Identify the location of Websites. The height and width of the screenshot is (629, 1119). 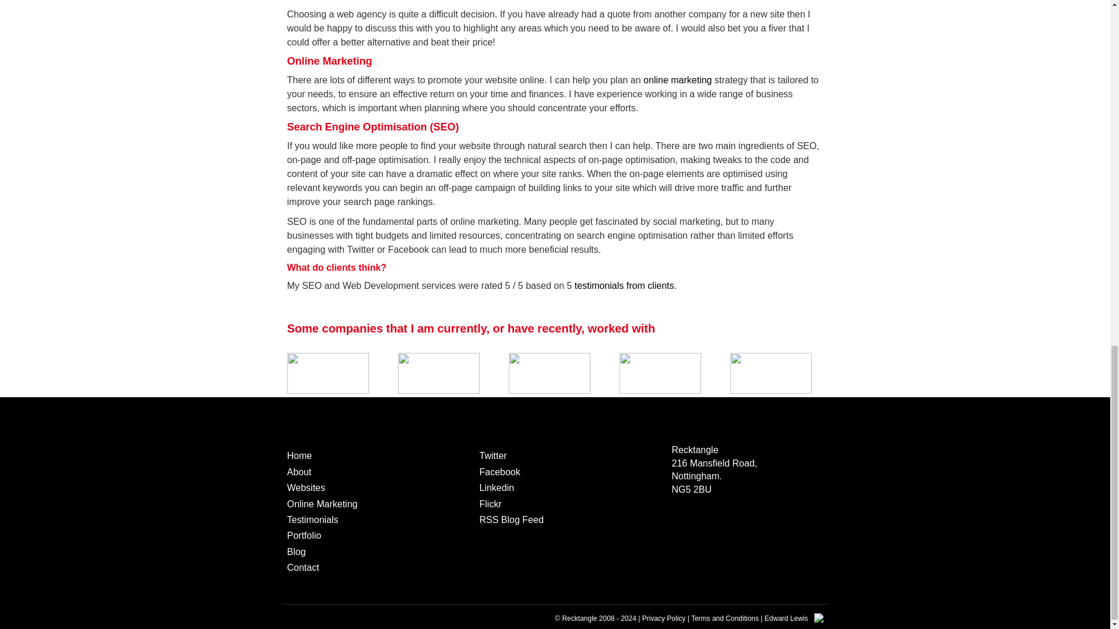
(305, 487).